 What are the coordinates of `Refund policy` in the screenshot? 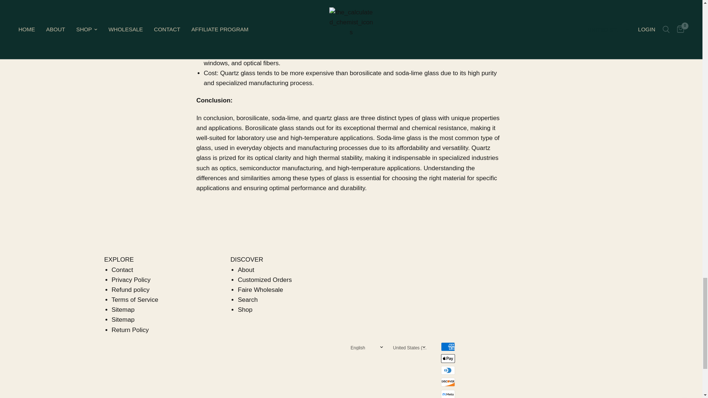 It's located at (130, 290).